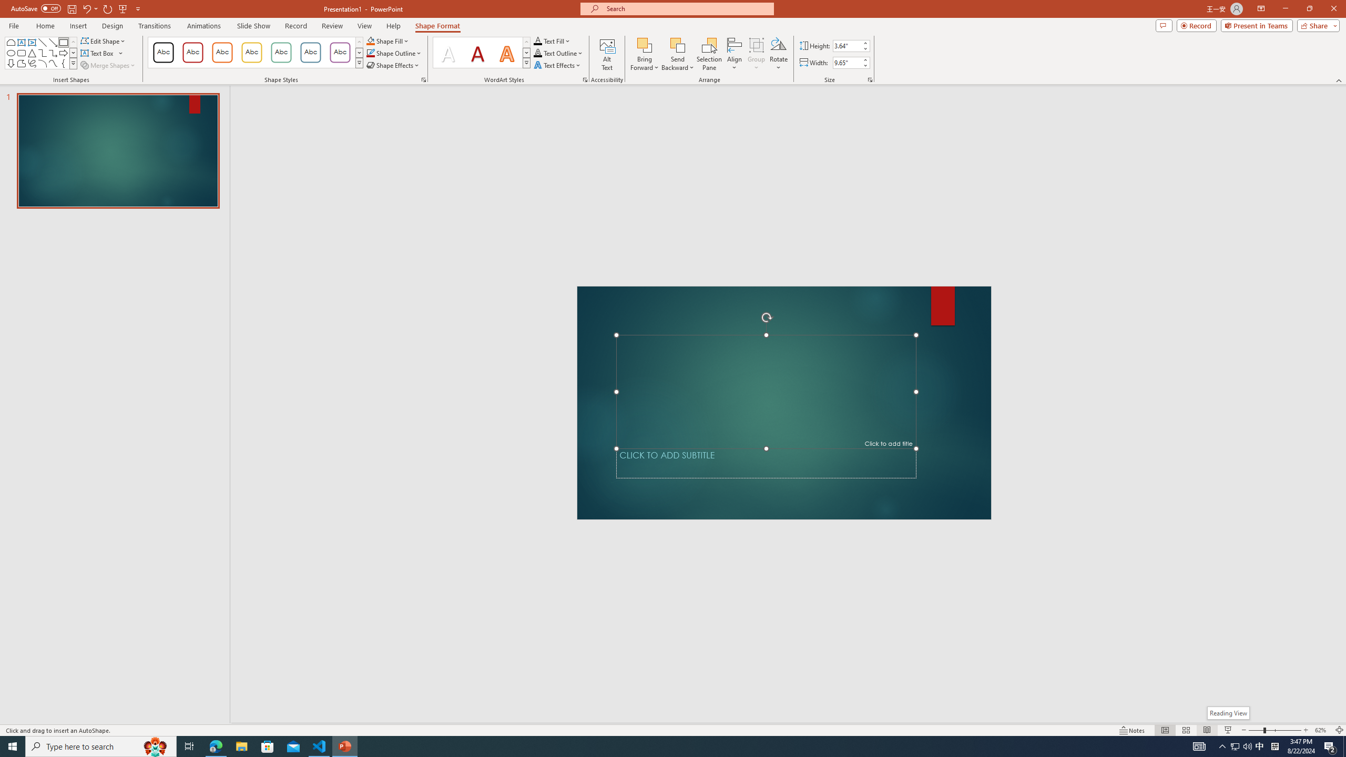 The height and width of the screenshot is (757, 1346). Describe the element at coordinates (113, 26) in the screenshot. I see `Design` at that location.